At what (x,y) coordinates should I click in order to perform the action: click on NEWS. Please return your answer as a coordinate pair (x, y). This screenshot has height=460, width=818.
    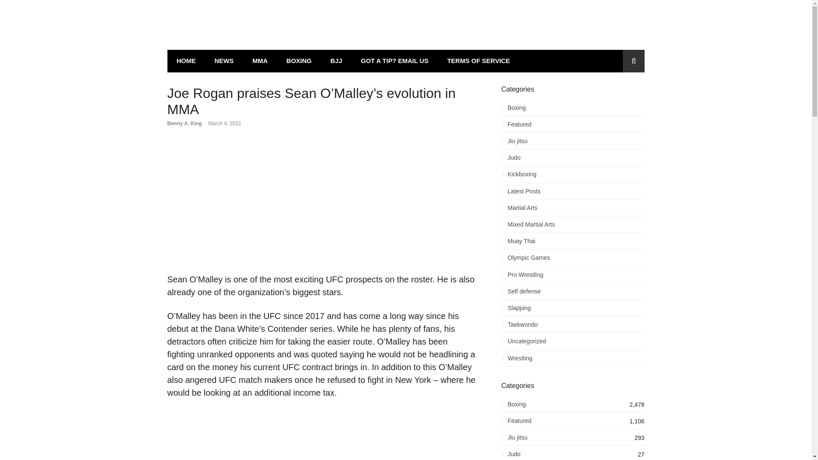
    Looking at the image, I should click on (224, 60).